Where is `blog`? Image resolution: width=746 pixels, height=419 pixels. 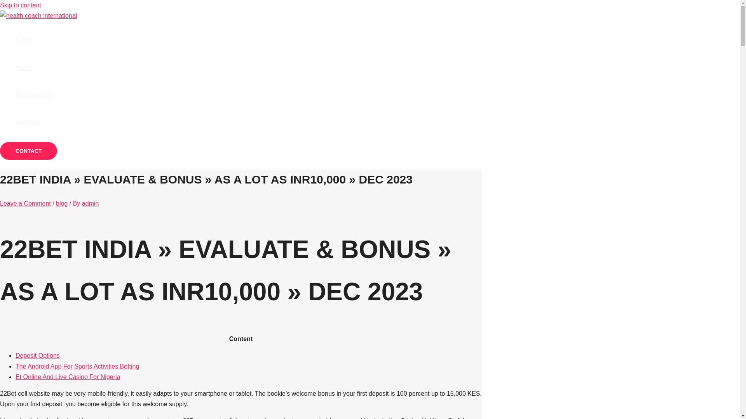 blog is located at coordinates (62, 203).